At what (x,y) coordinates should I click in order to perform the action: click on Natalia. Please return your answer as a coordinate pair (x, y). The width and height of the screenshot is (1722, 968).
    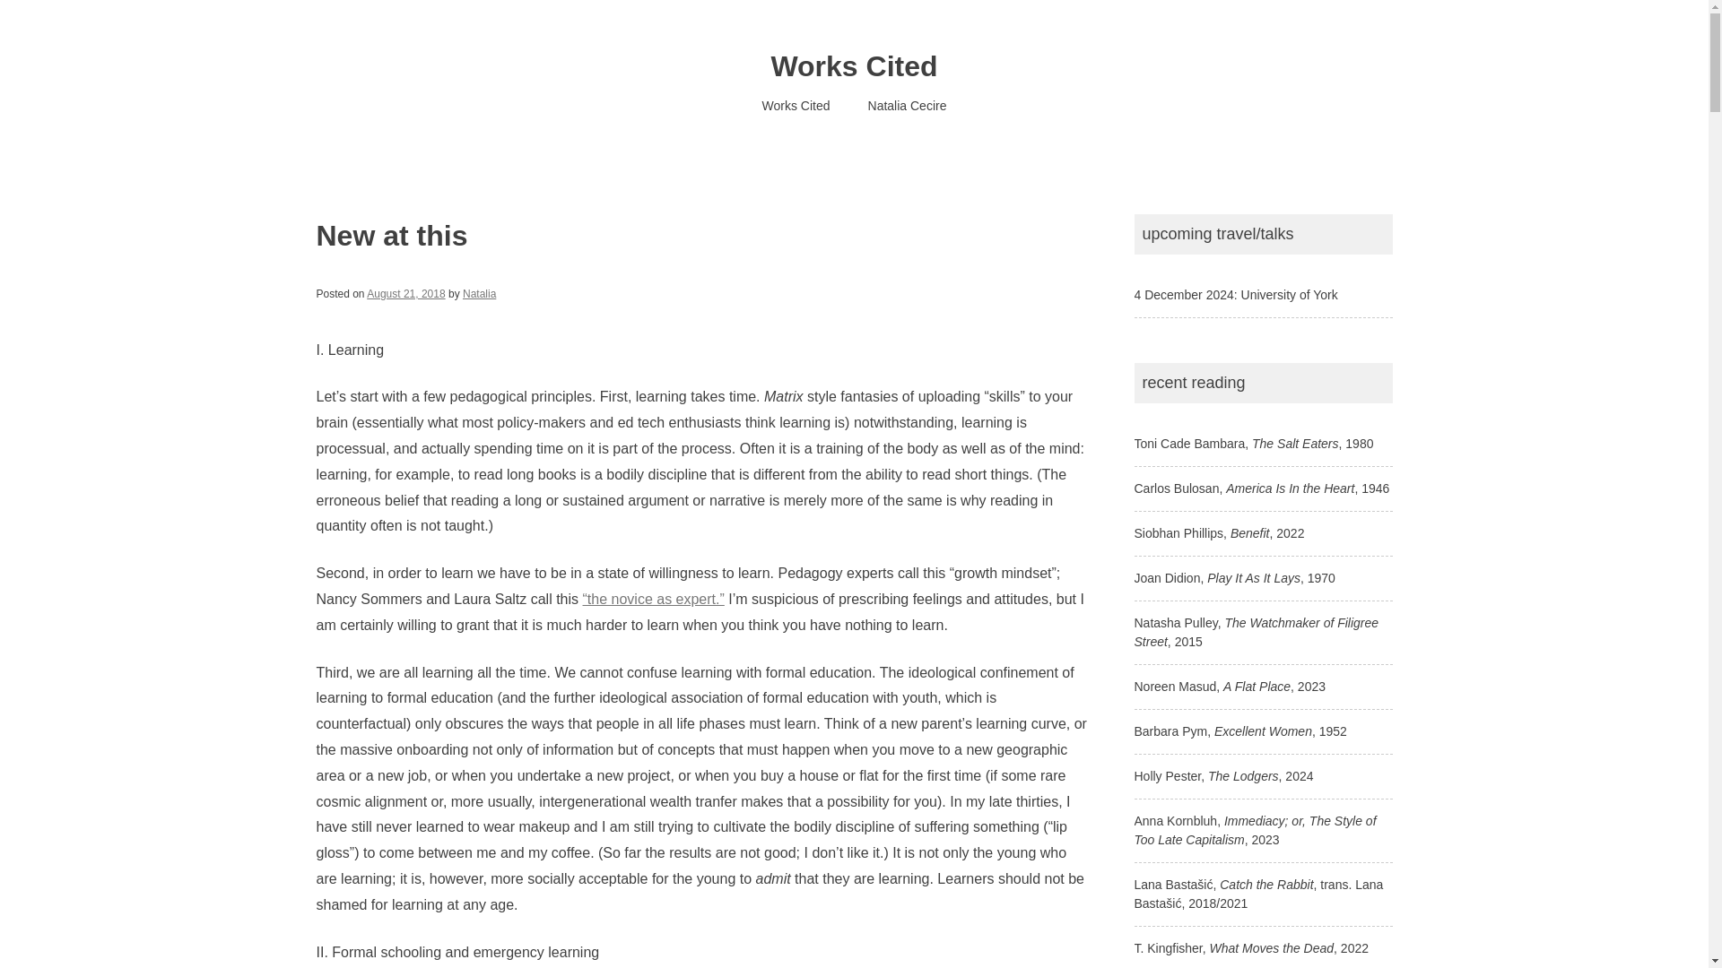
    Looking at the image, I should click on (479, 293).